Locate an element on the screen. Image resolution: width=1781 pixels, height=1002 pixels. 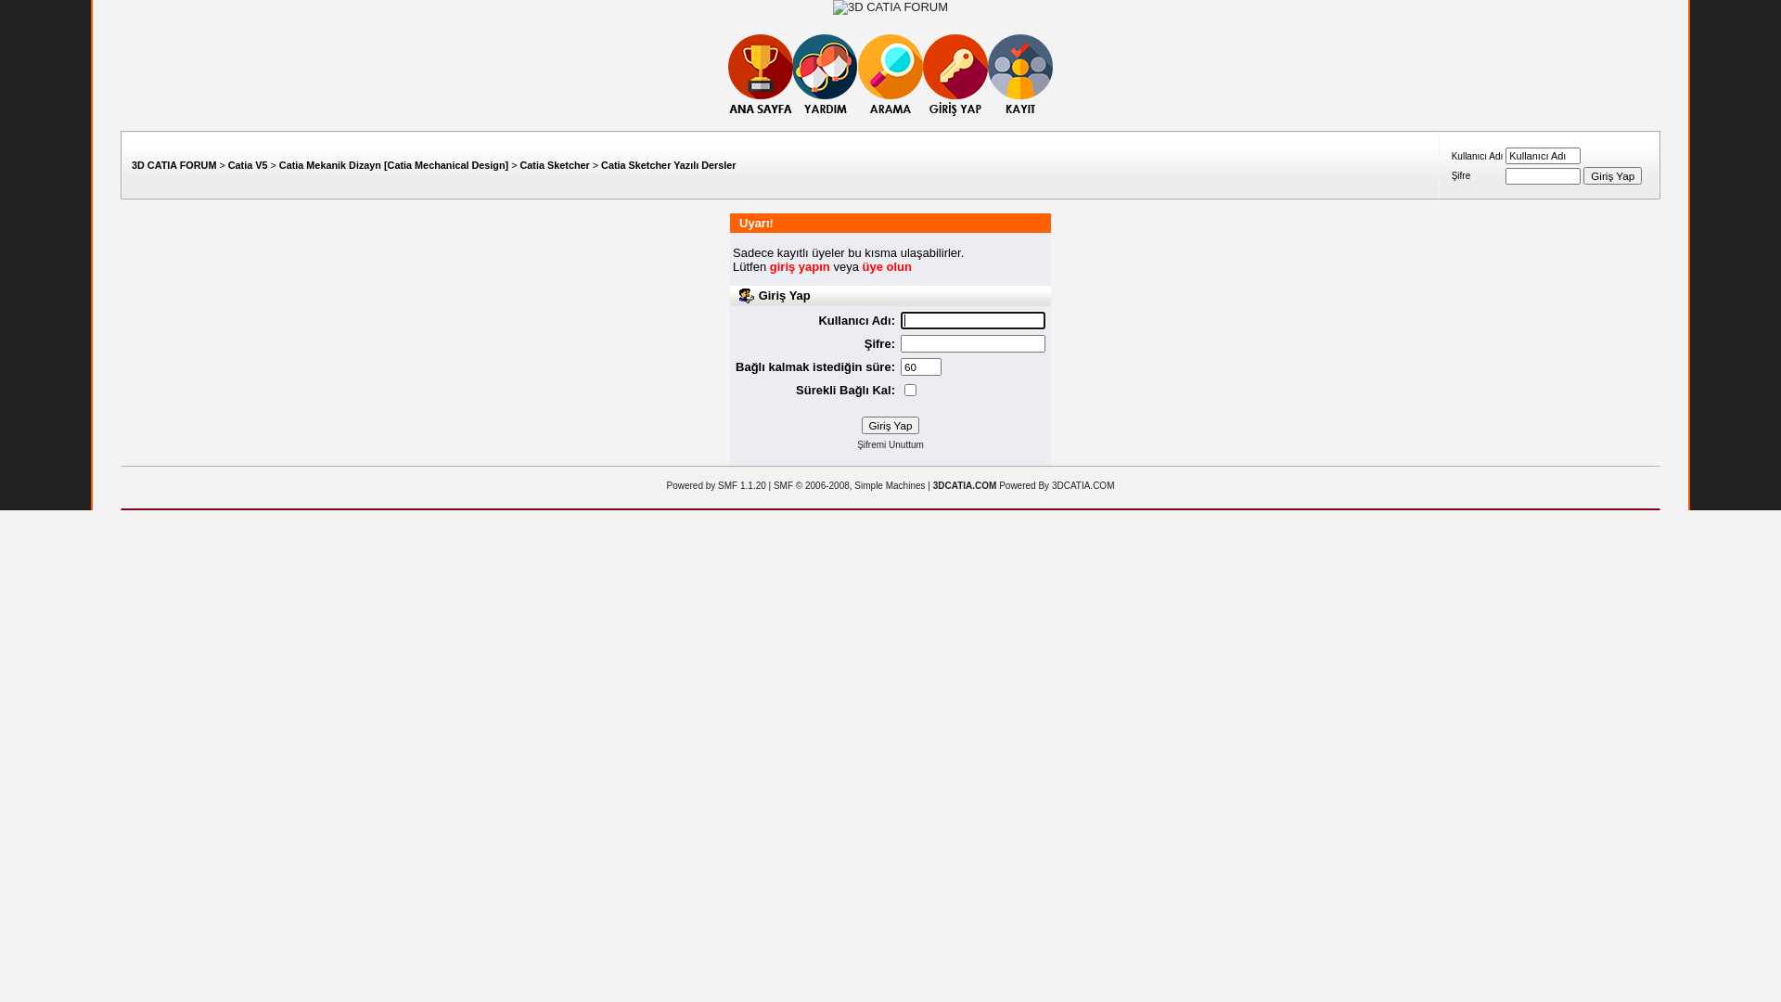
Catia V5 is located at coordinates (248, 165).